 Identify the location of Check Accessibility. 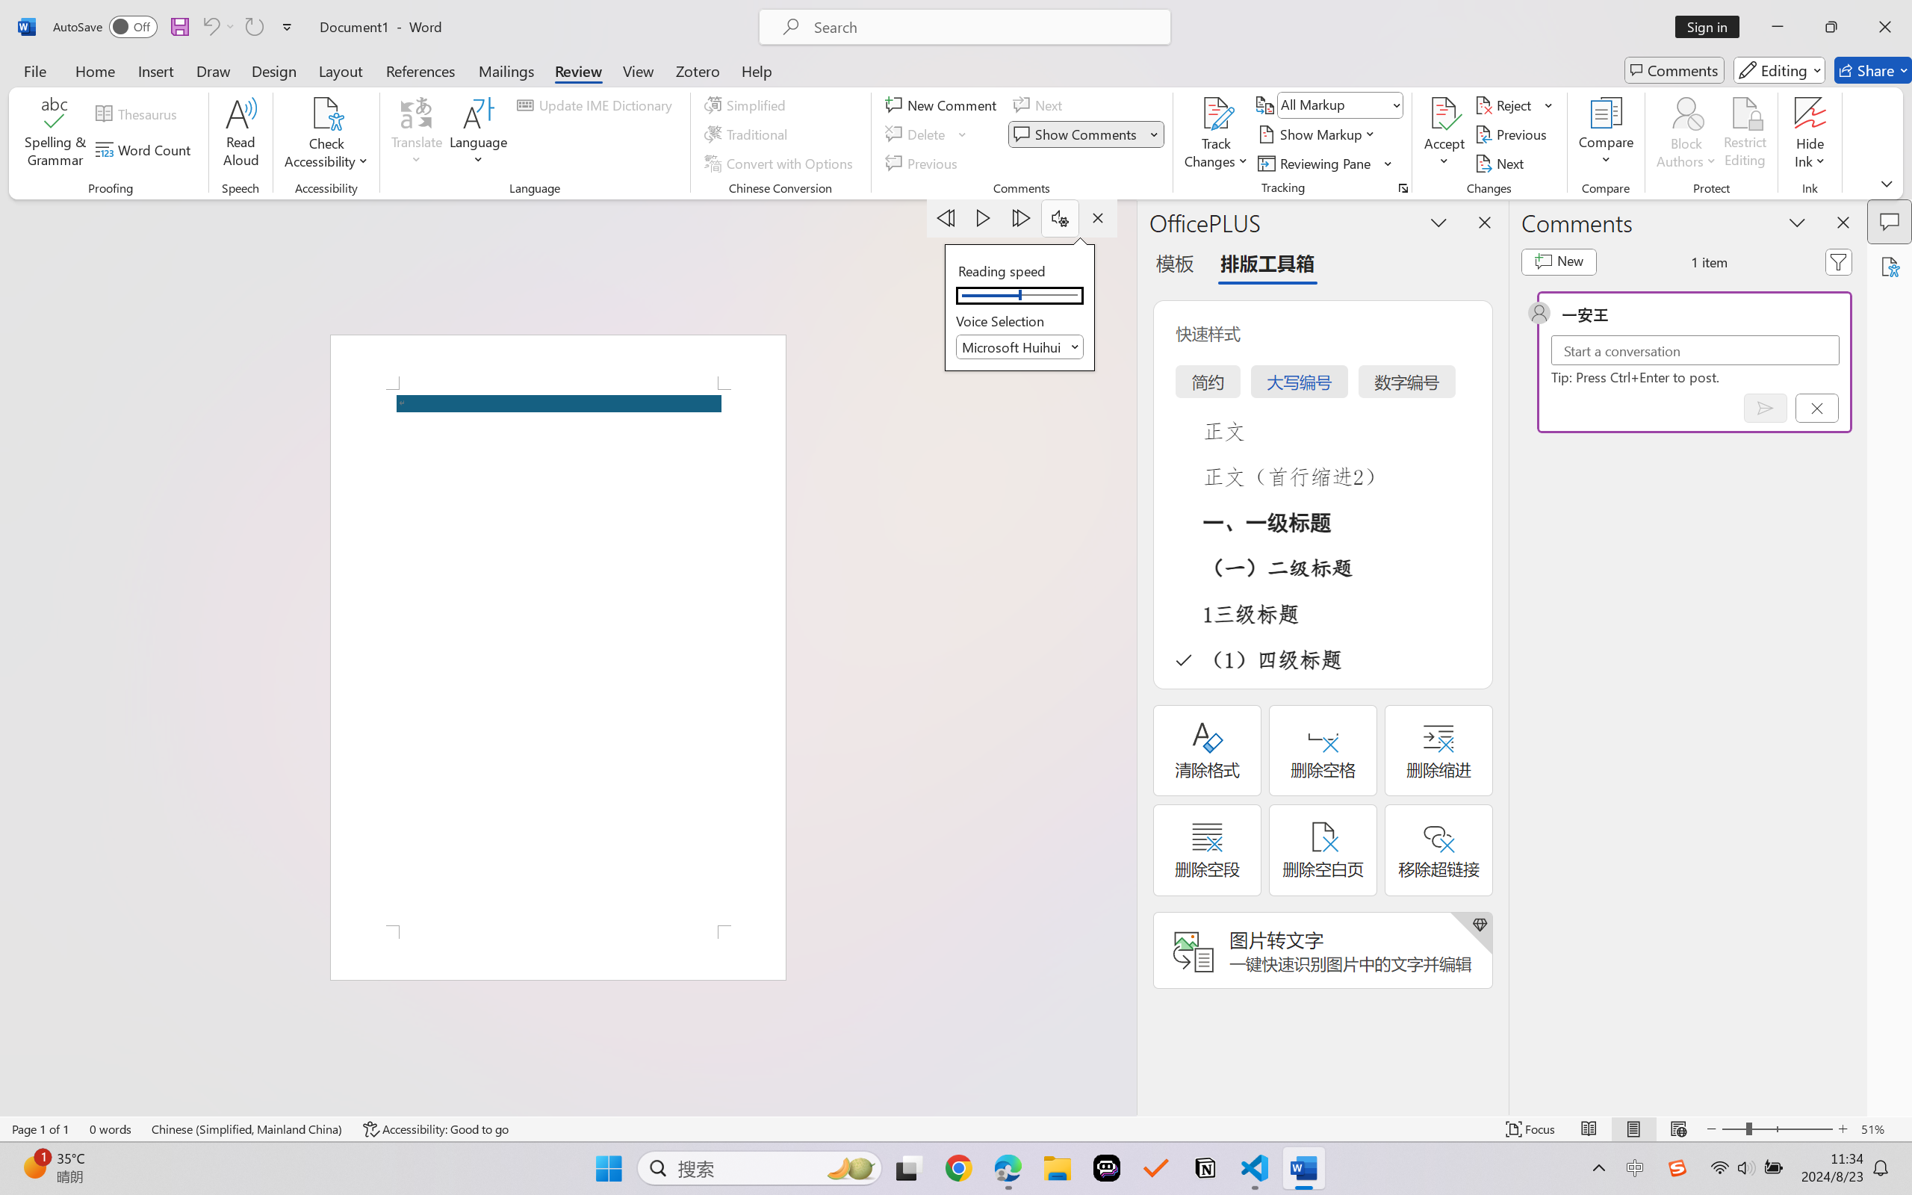
(326, 134).